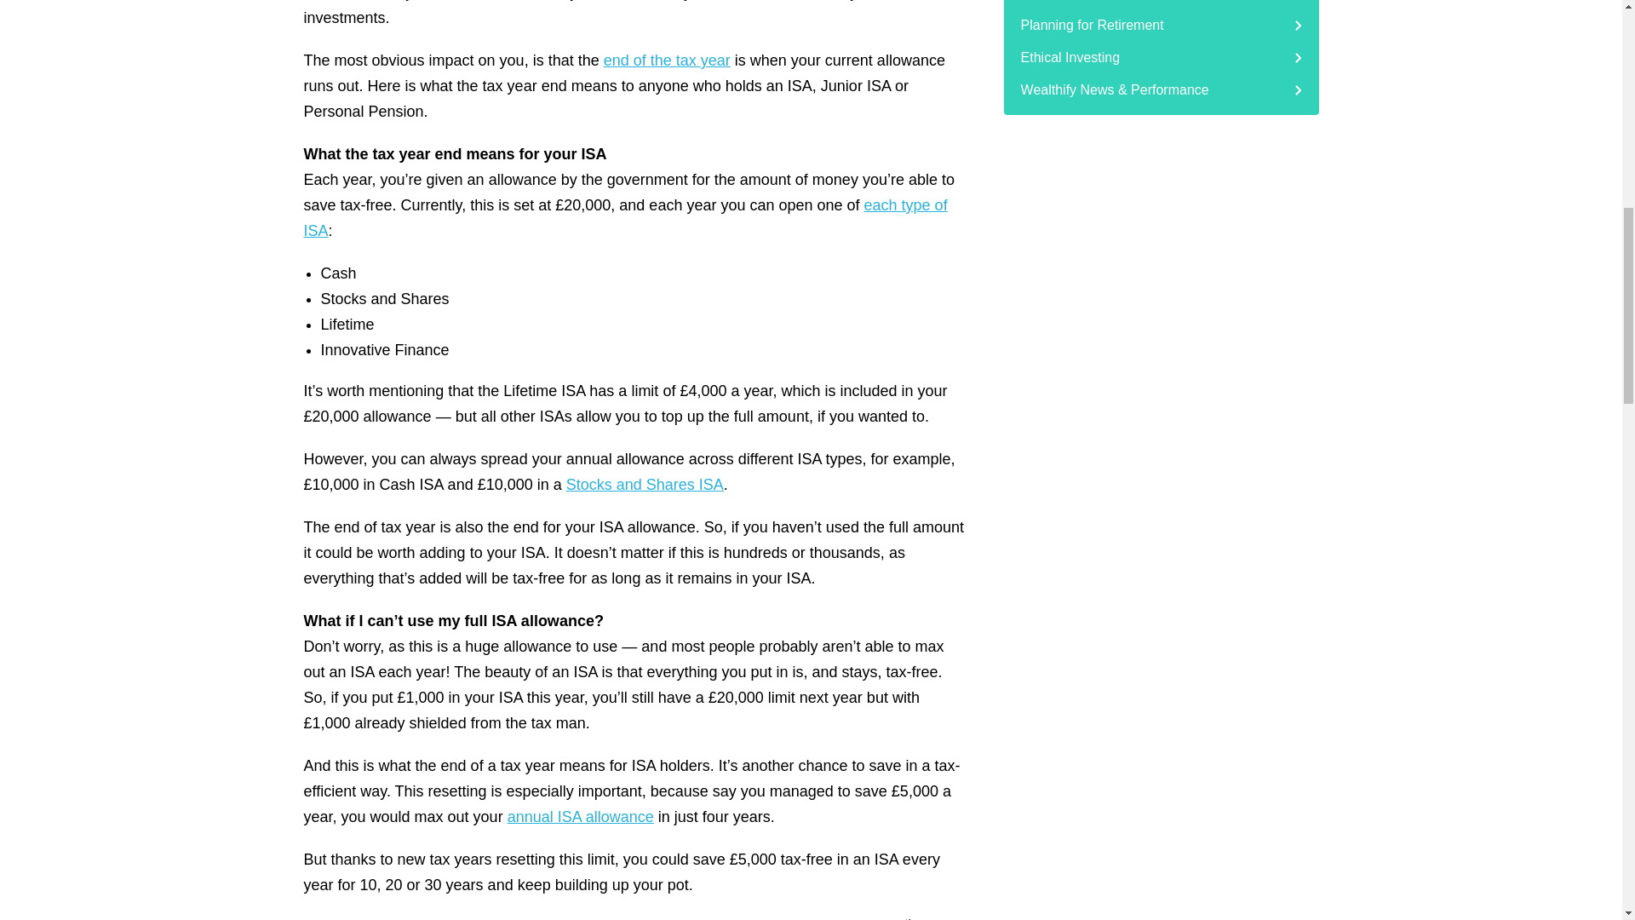  What do you see at coordinates (645, 484) in the screenshot?
I see `Stocks and Shares ISA` at bounding box center [645, 484].